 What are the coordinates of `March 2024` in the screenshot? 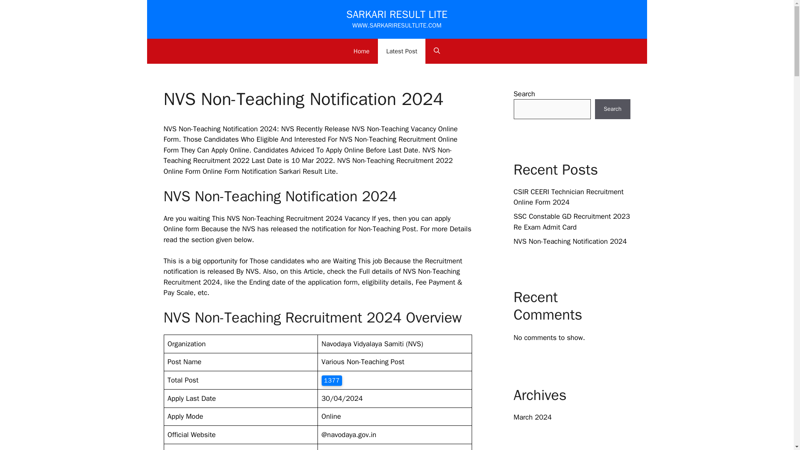 It's located at (532, 417).